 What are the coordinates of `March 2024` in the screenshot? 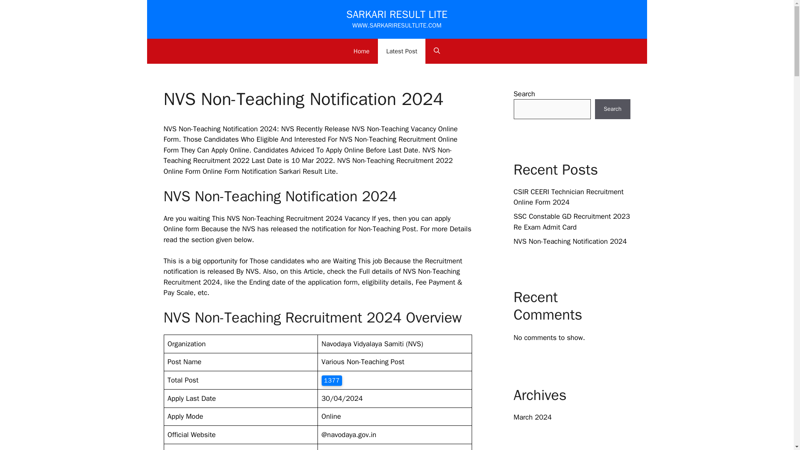 It's located at (532, 417).